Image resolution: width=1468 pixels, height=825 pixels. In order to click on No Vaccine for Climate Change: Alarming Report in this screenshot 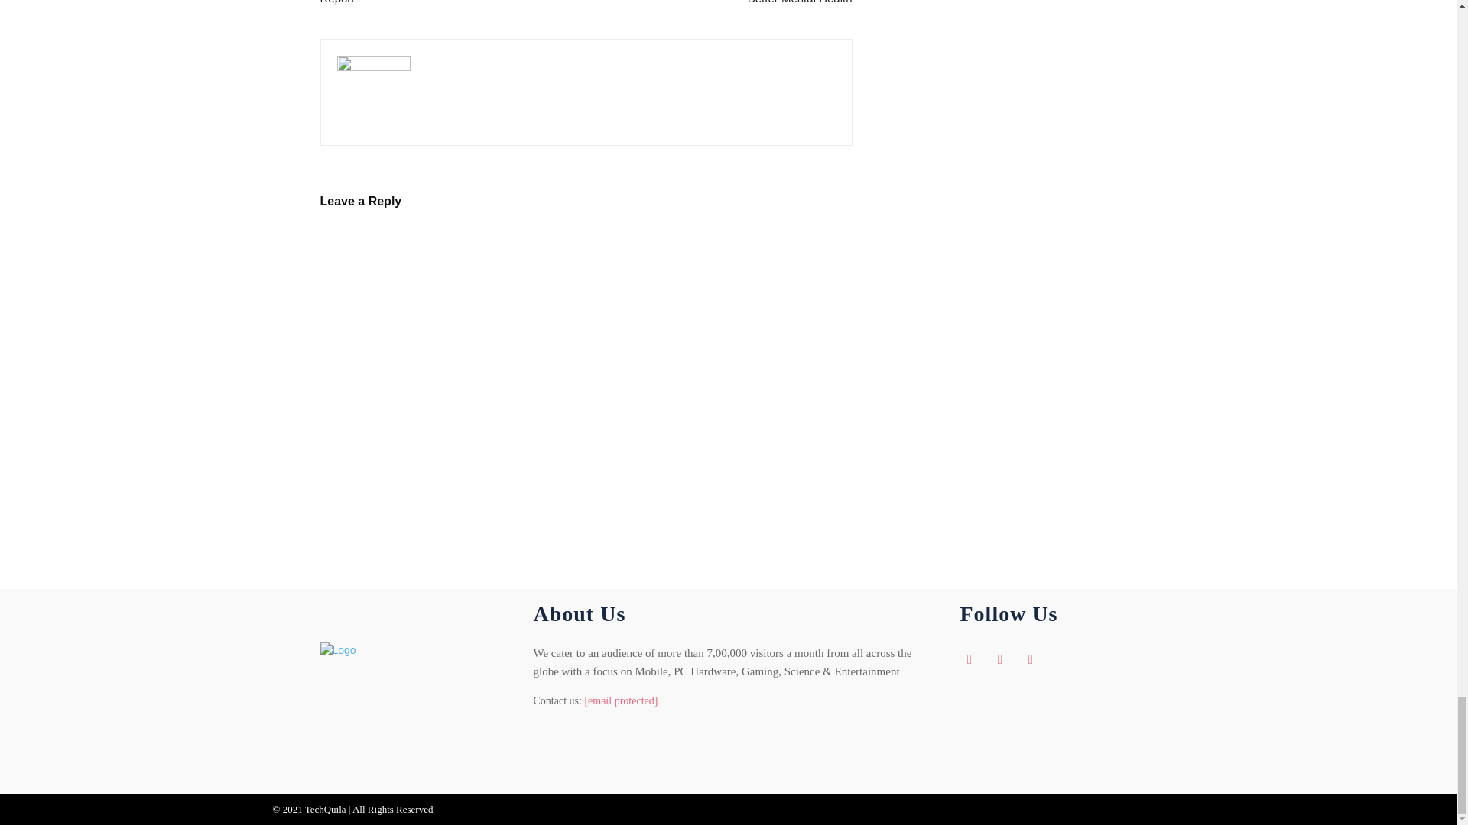, I will do `click(443, 3)`.